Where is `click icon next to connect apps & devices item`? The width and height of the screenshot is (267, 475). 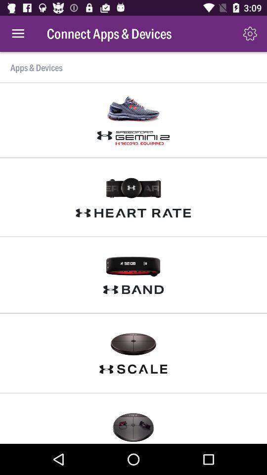
click icon next to connect apps & devices item is located at coordinates (250, 34).